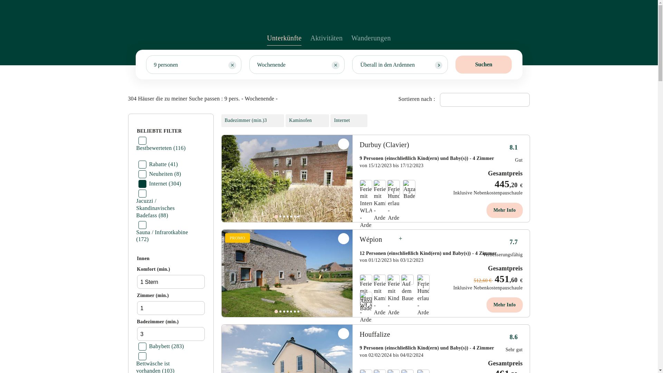 The width and height of the screenshot is (663, 373). I want to click on Anzahl Badezimmer, so click(366, 302).